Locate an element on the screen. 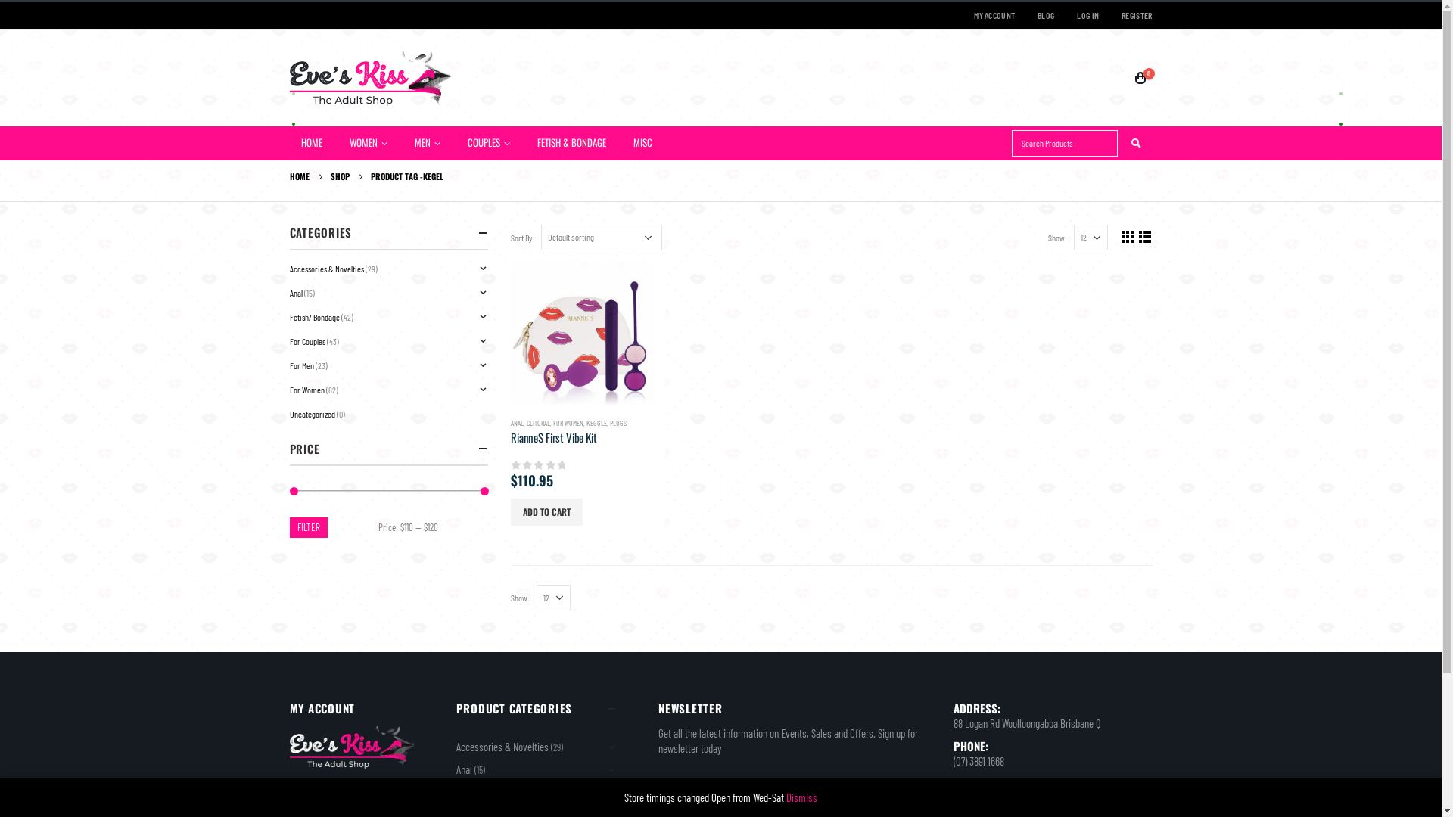 The image size is (1453, 817). For Women is located at coordinates (306, 390).